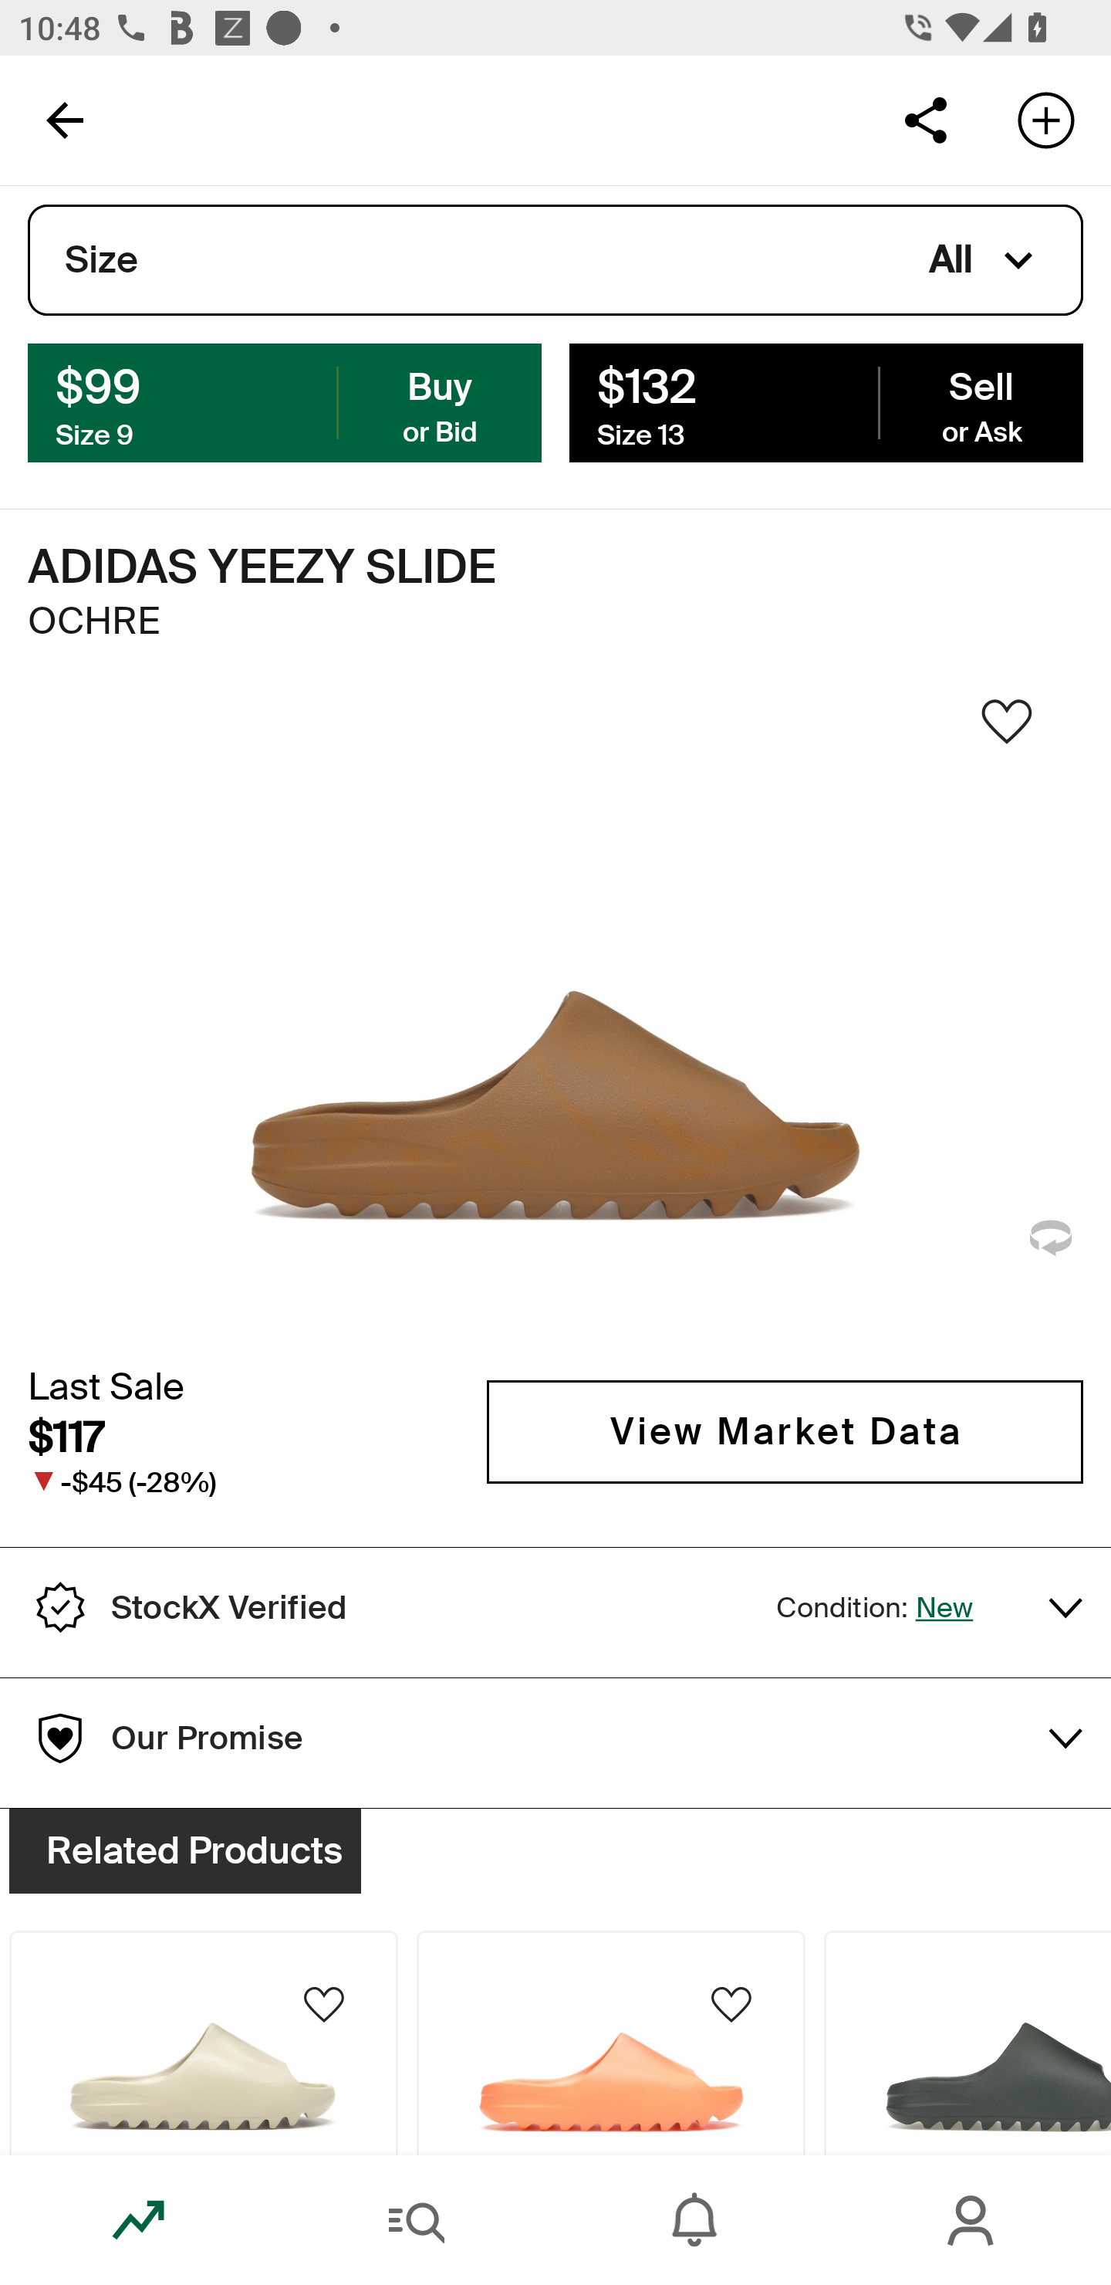 The image size is (1111, 2285). What do you see at coordinates (611, 2043) in the screenshot?
I see `Product Image` at bounding box center [611, 2043].